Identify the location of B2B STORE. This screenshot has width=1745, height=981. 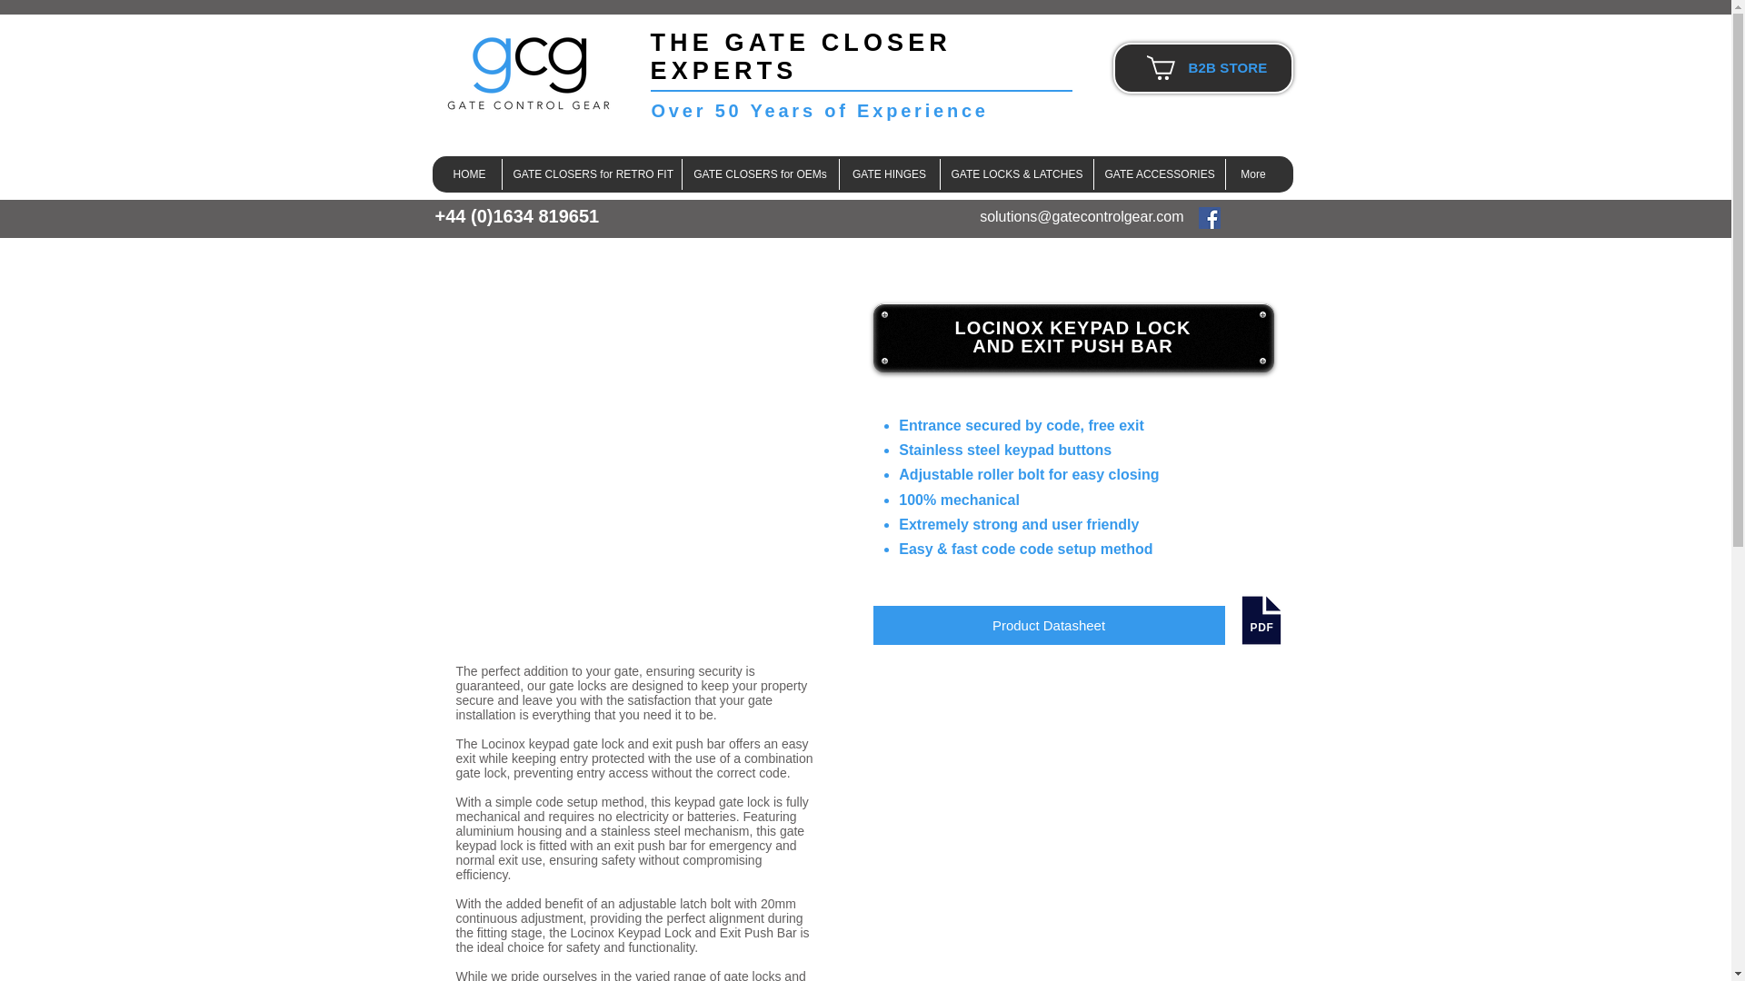
(1228, 67).